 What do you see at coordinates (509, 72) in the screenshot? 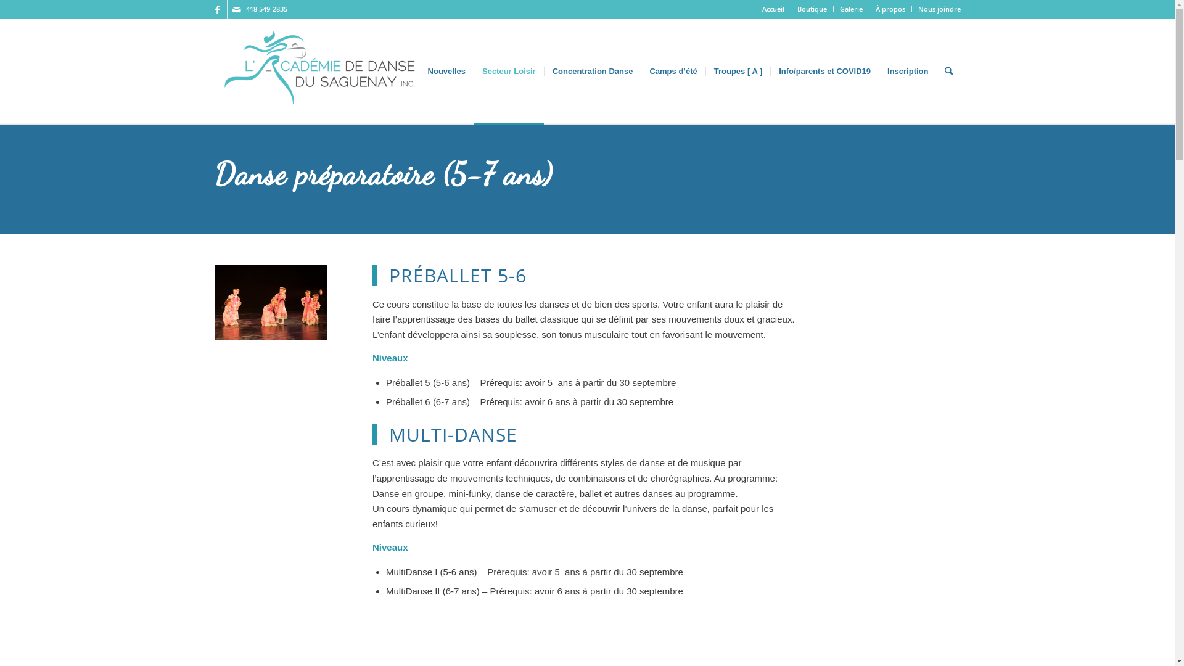
I see `Secteur Loisir` at bounding box center [509, 72].